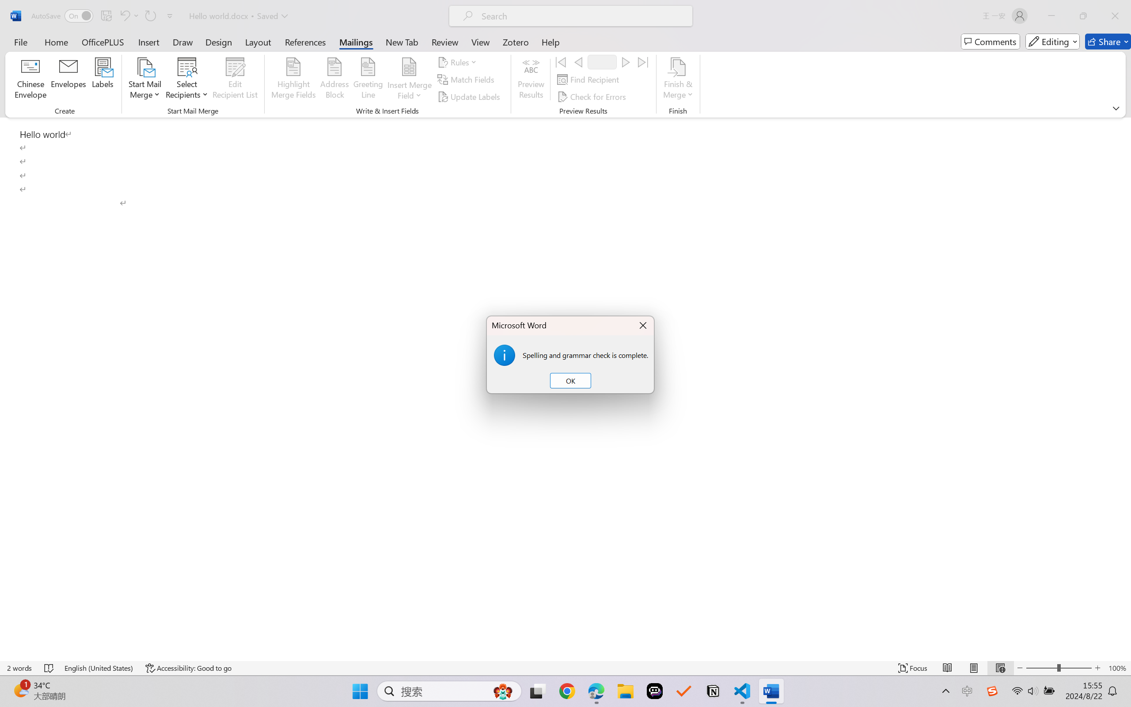 Image resolution: width=1131 pixels, height=707 pixels. Describe the element at coordinates (589, 80) in the screenshot. I see `Find Recipient...` at that location.